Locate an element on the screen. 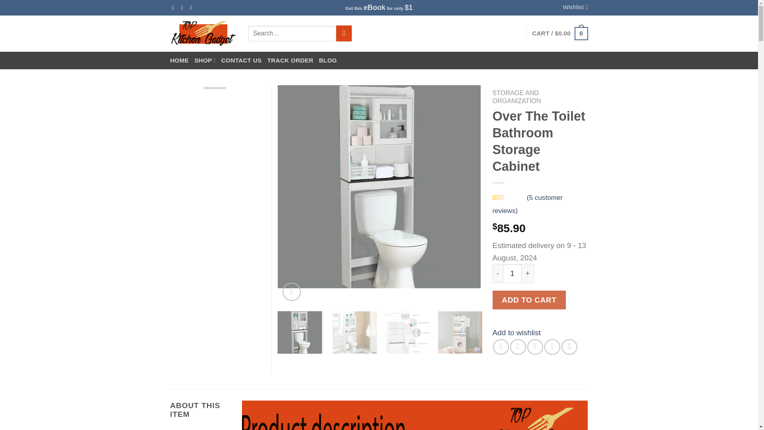  Wishlist is located at coordinates (575, 7).